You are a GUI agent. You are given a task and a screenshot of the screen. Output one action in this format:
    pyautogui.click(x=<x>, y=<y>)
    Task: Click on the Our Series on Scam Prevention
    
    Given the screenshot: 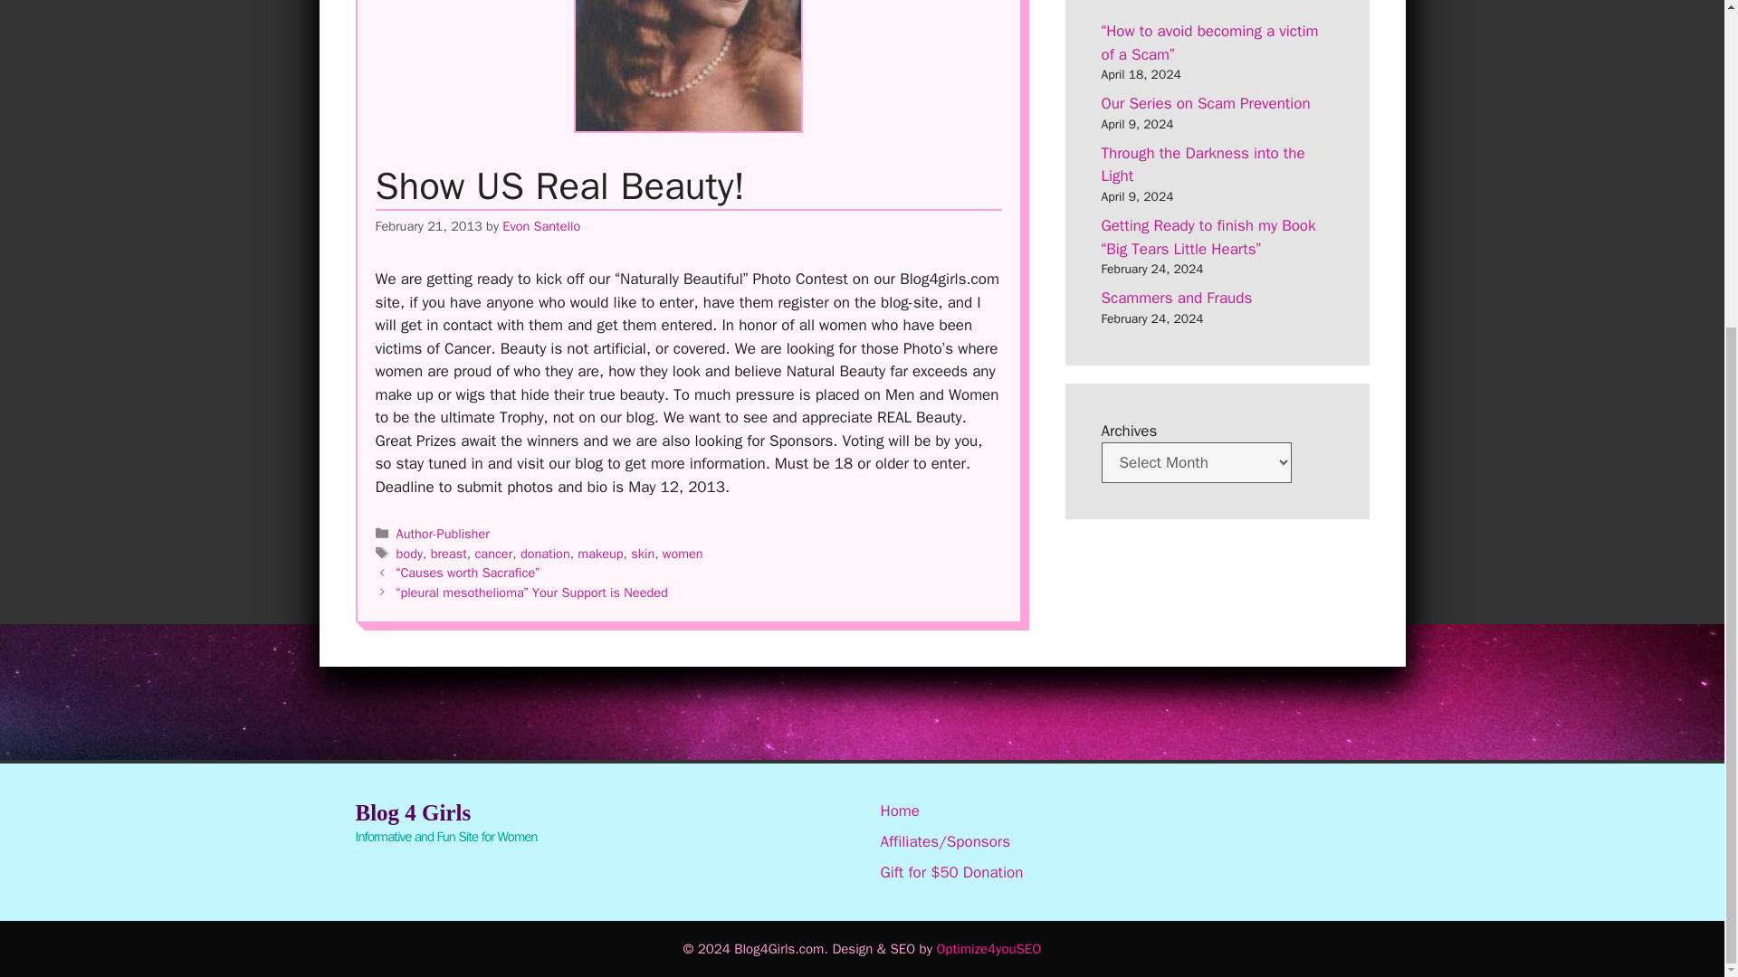 What is the action you would take?
    pyautogui.click(x=1205, y=103)
    